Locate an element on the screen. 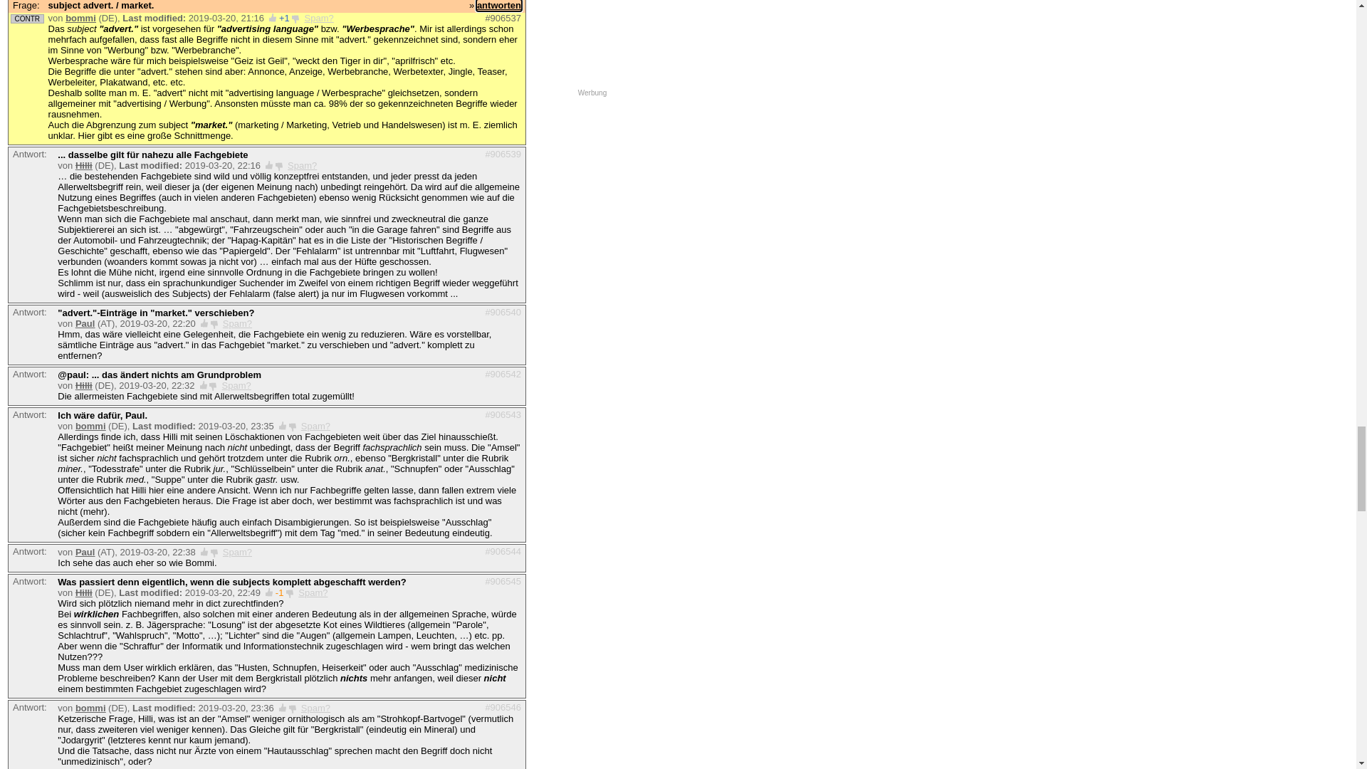 This screenshot has width=1367, height=769. Spam? is located at coordinates (255, 271).